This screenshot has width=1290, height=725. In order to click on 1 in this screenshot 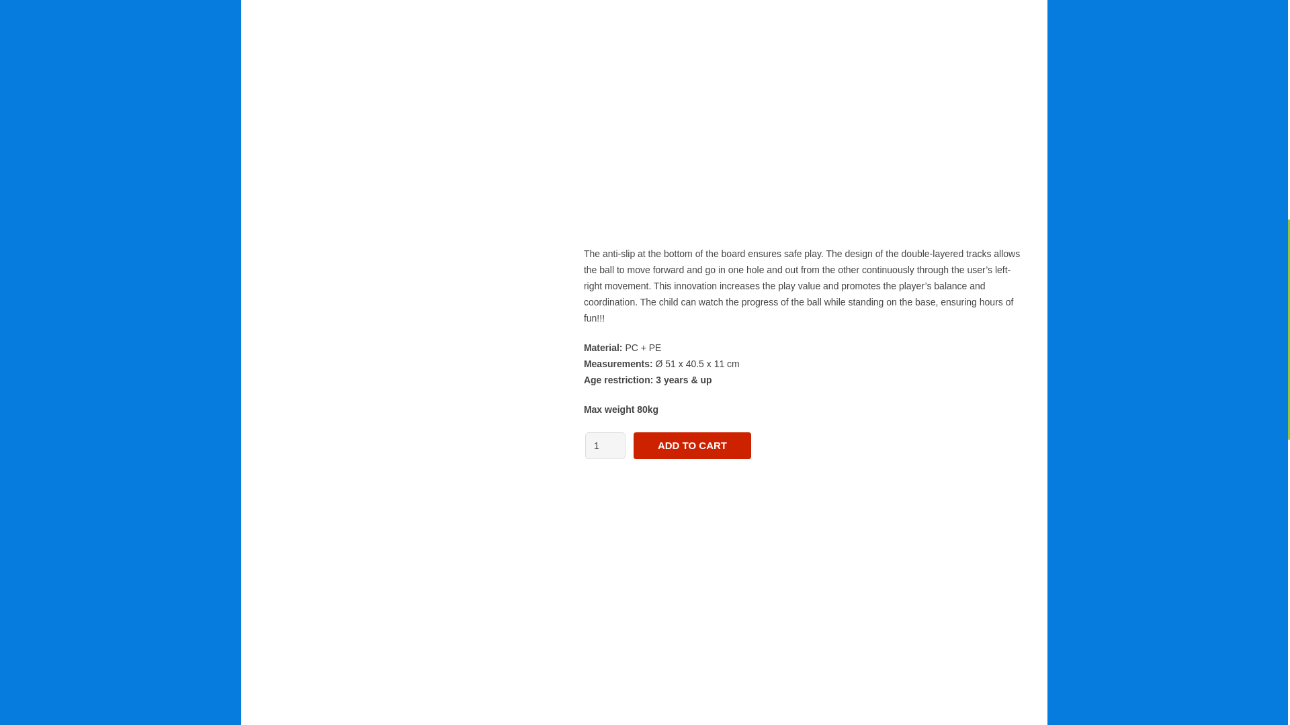, I will do `click(605, 445)`.